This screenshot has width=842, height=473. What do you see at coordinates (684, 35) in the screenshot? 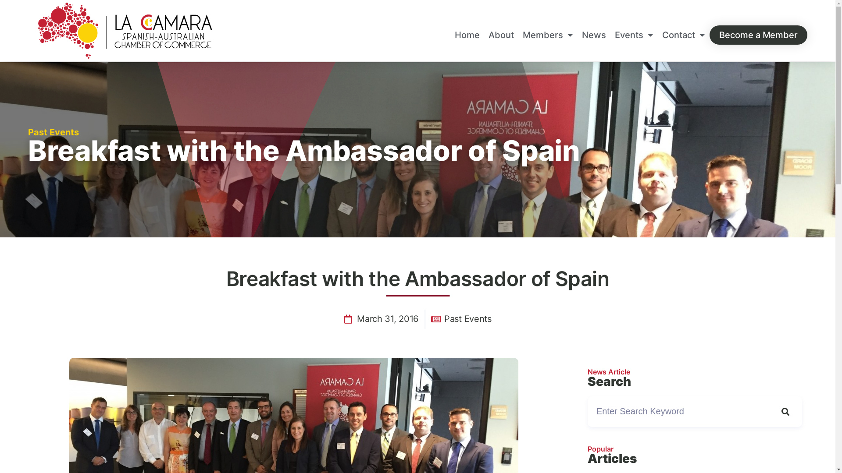
I see `Contact` at bounding box center [684, 35].